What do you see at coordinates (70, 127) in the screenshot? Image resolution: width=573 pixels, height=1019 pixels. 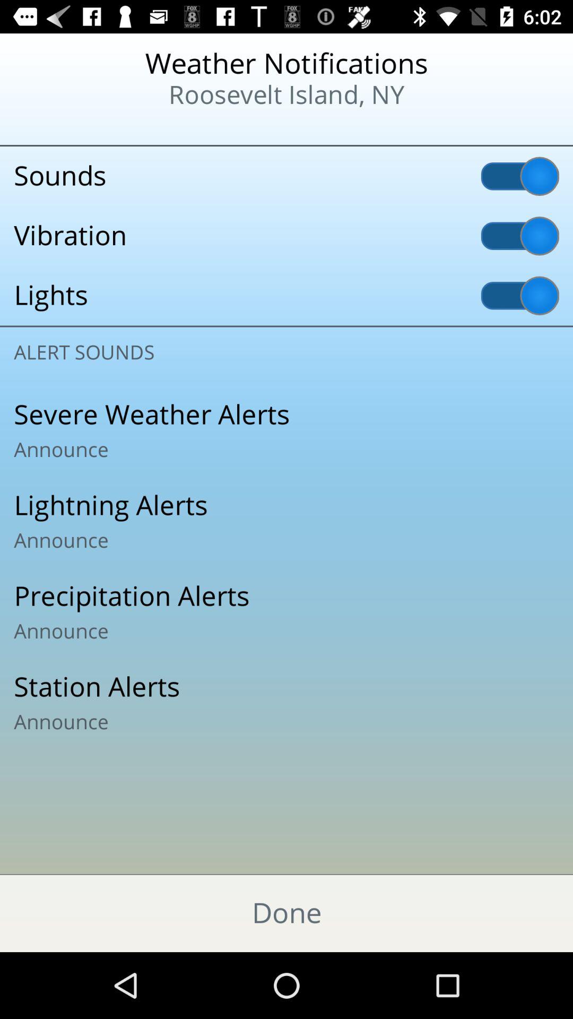 I see `open item at the top left corner` at bounding box center [70, 127].